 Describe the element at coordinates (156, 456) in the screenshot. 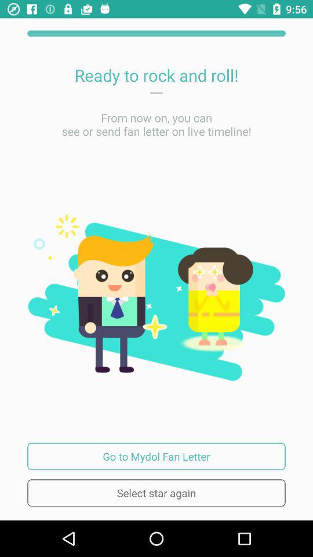

I see `open go to mydol` at that location.